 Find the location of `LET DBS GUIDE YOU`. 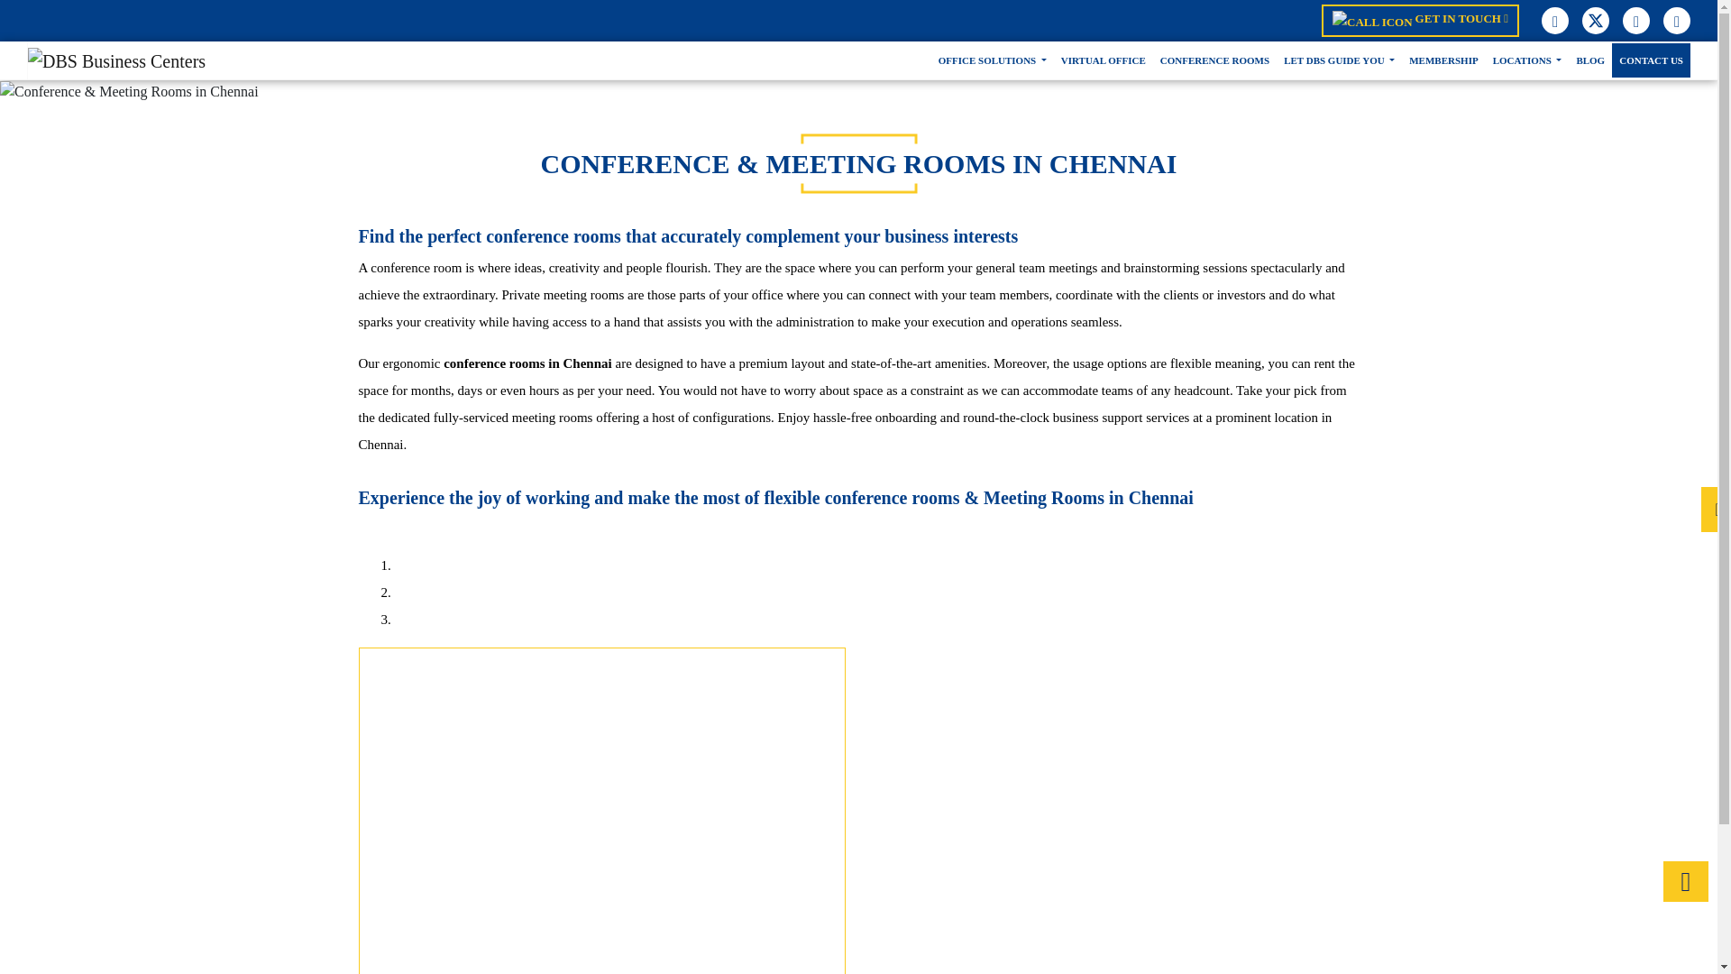

LET DBS GUIDE YOU is located at coordinates (1340, 60).